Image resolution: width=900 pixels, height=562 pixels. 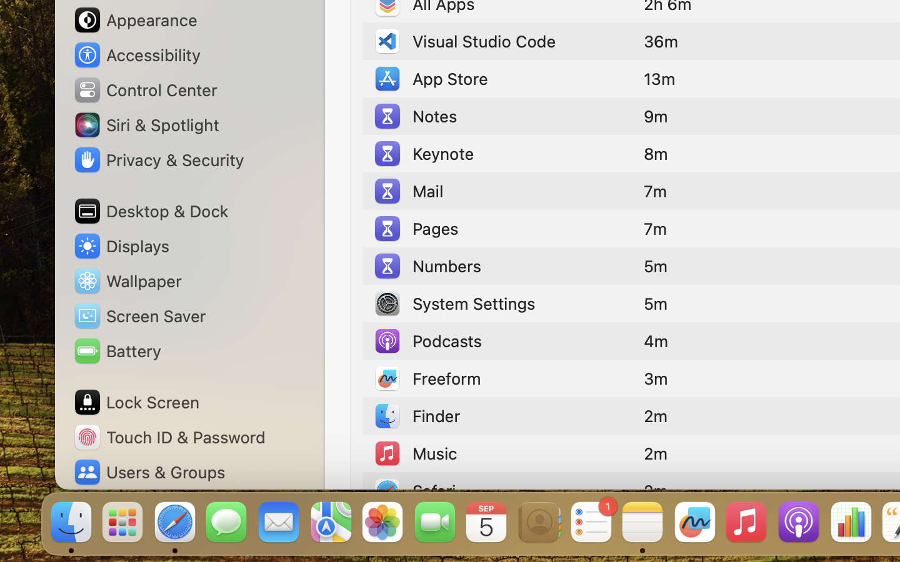 I want to click on Battery, so click(x=117, y=351).